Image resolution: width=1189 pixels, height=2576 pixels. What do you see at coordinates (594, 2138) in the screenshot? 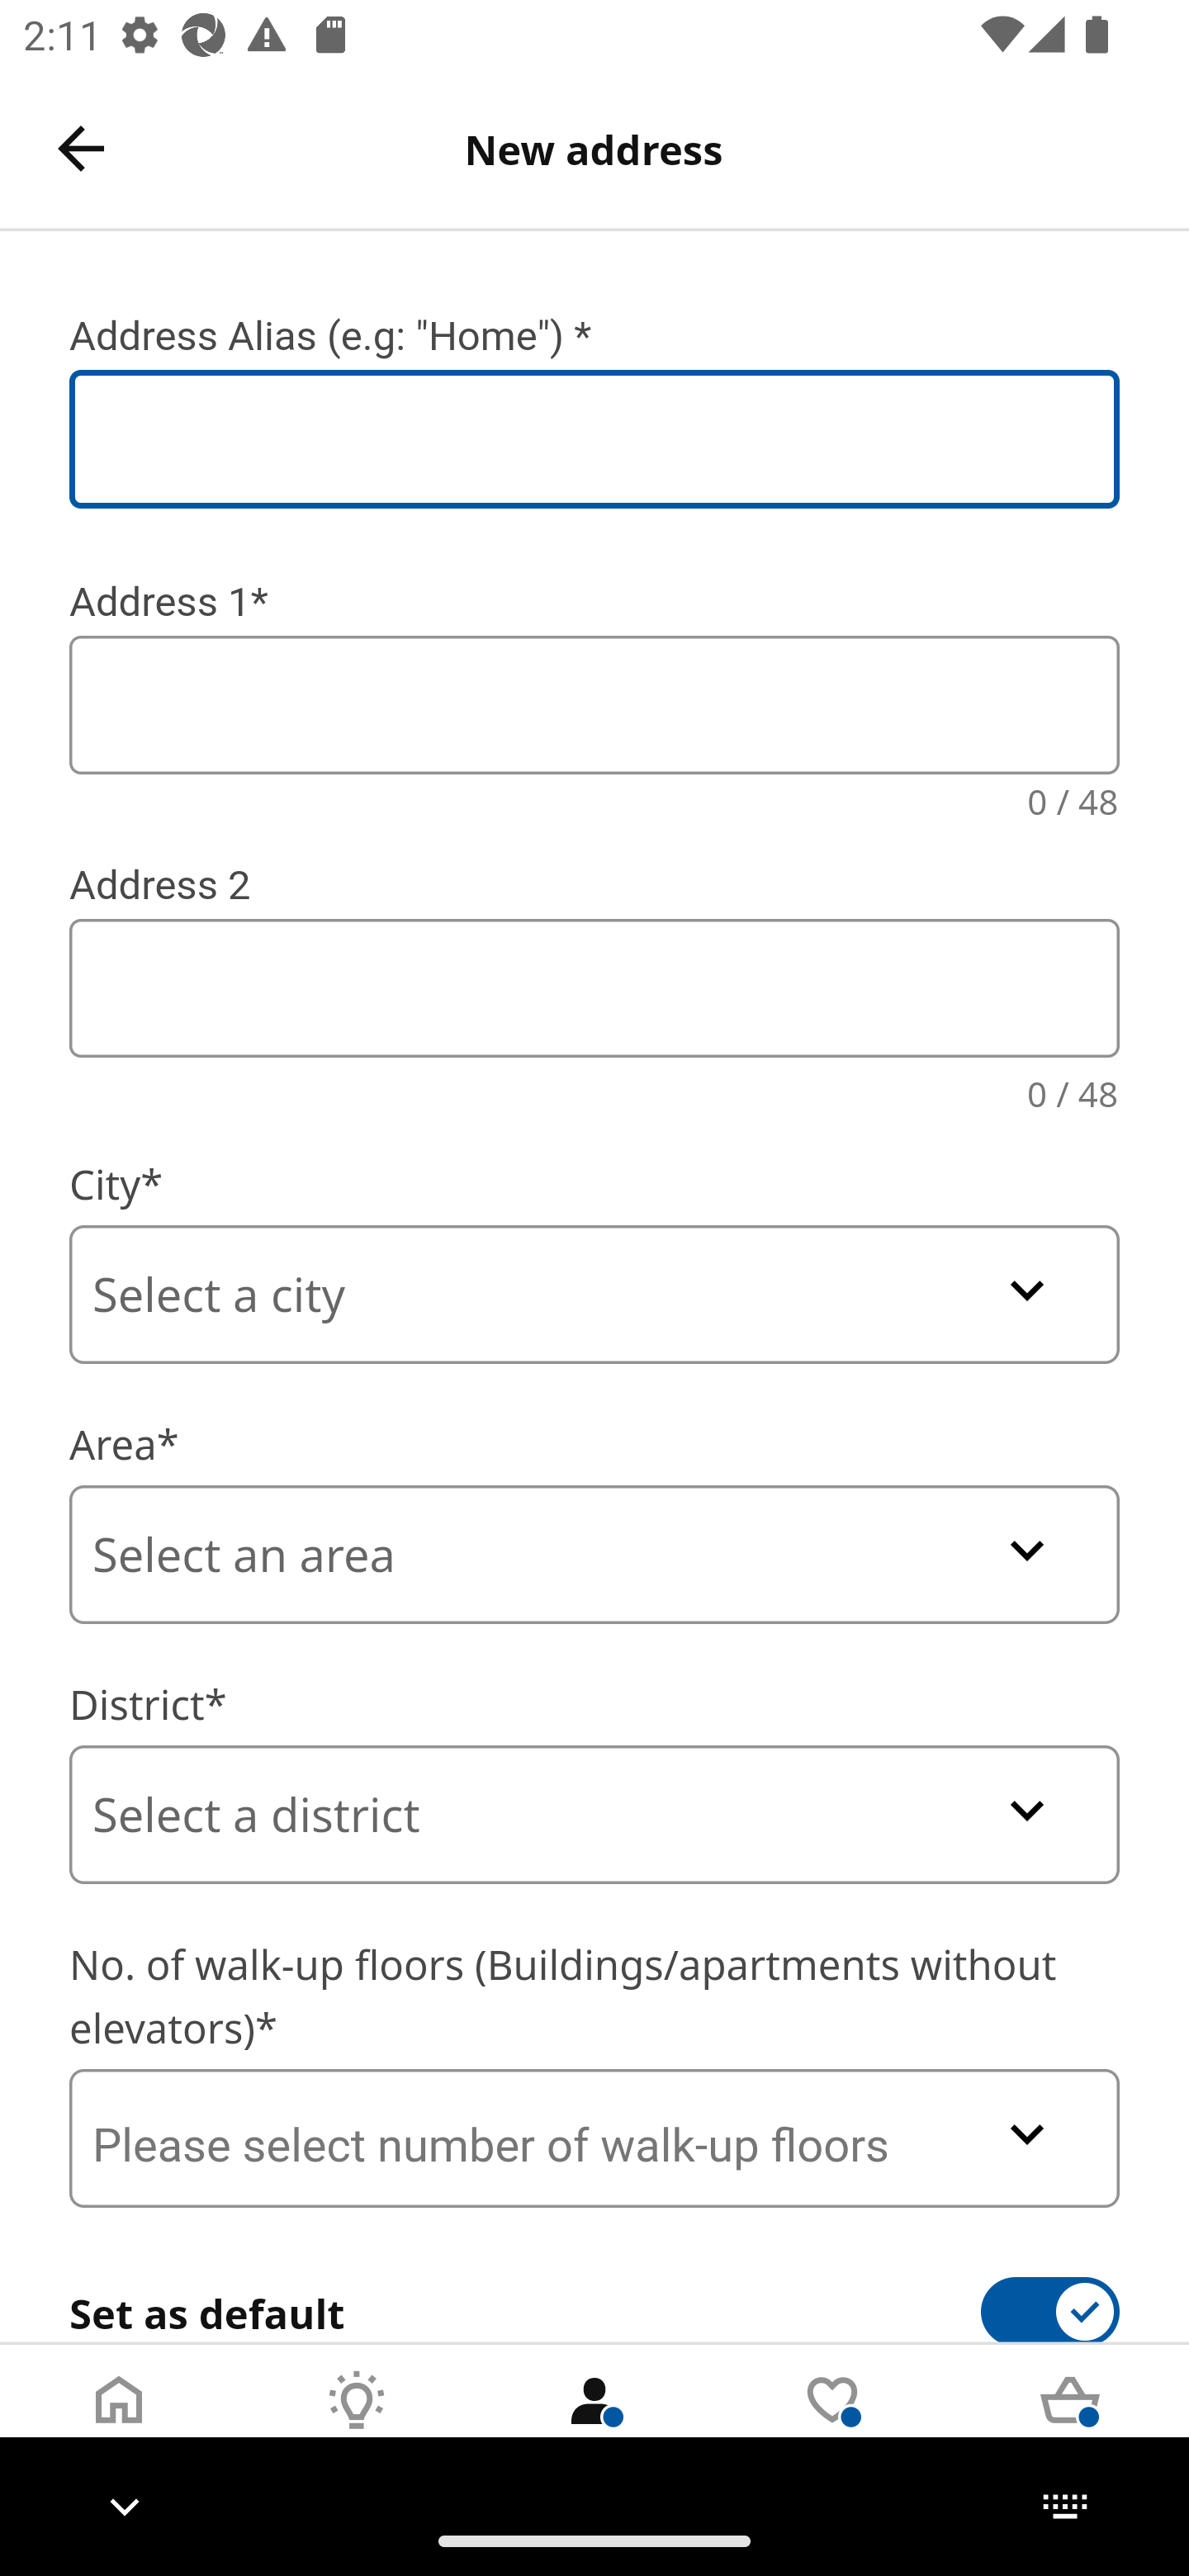
I see `Please select number of walk-up floors` at bounding box center [594, 2138].